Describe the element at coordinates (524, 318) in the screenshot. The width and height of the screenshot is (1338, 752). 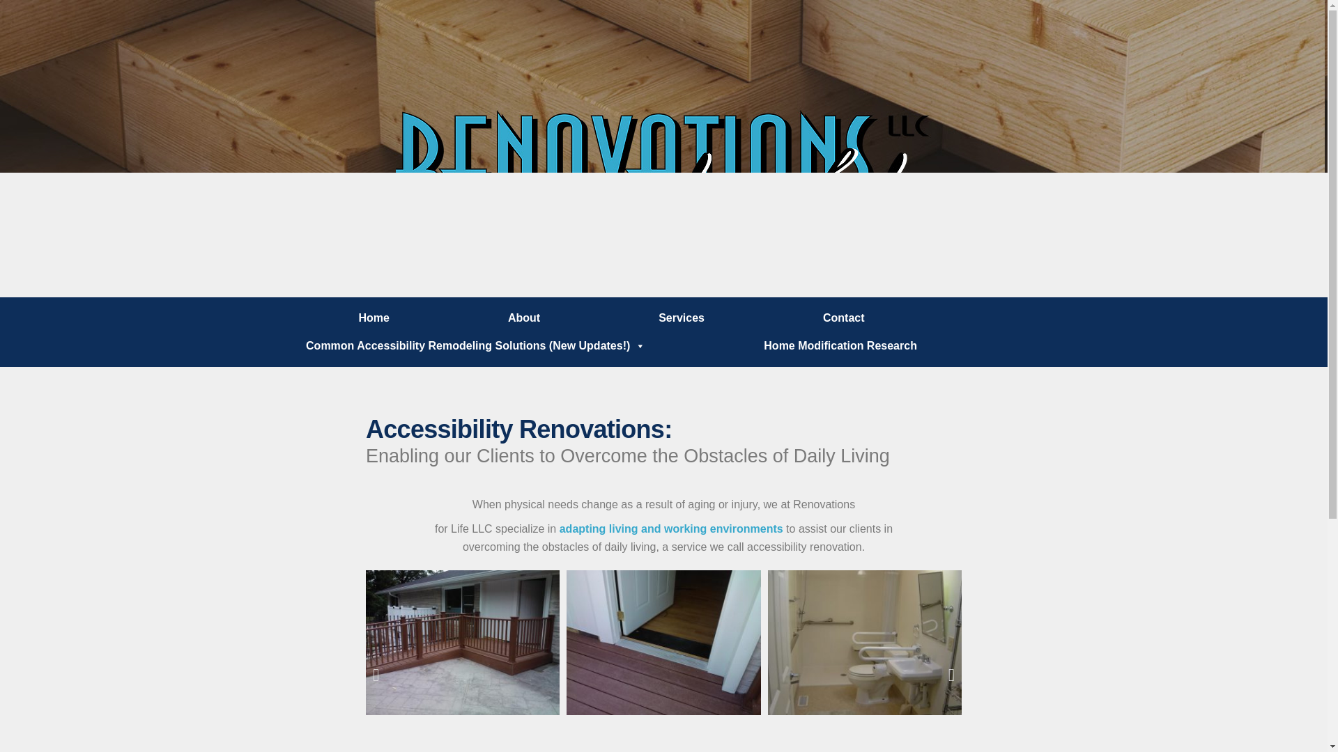
I see `About` at that location.